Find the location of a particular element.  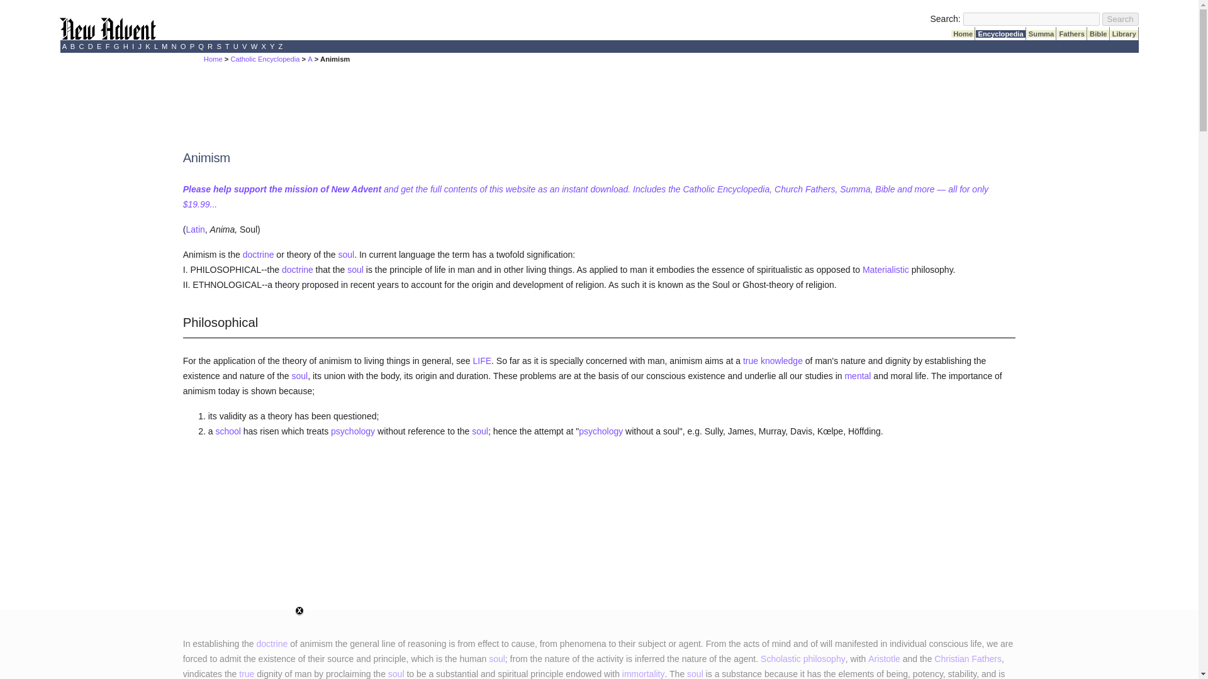

 Summa  is located at coordinates (1041, 34).